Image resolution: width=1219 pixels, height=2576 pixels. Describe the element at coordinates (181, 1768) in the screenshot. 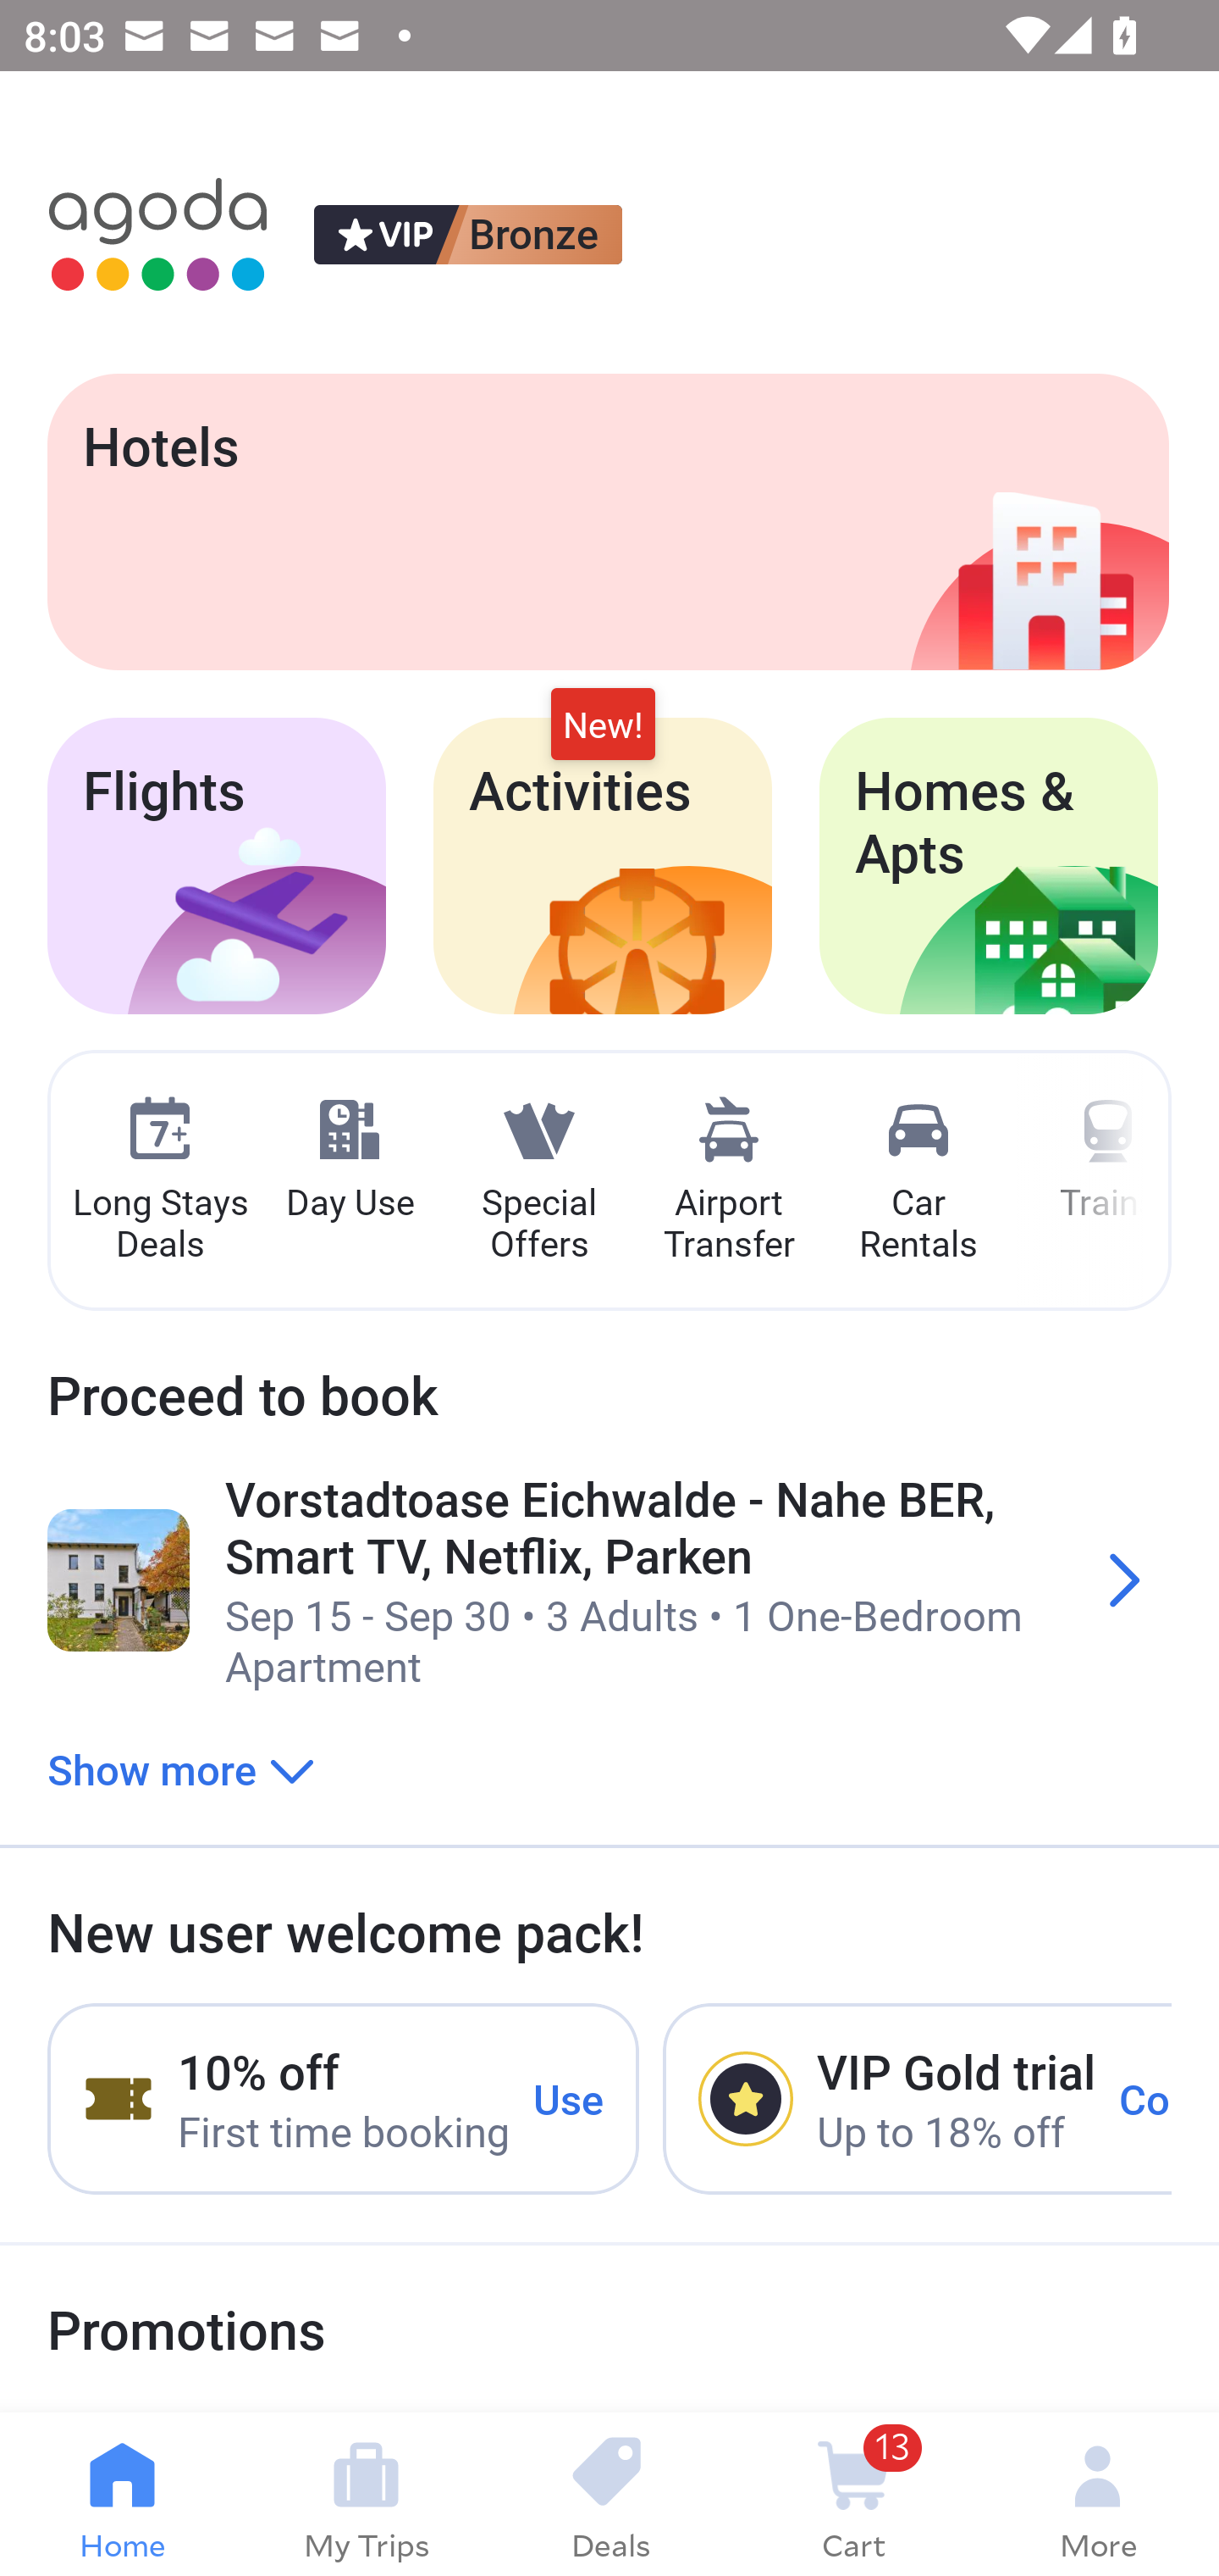

I see `Show more` at that location.